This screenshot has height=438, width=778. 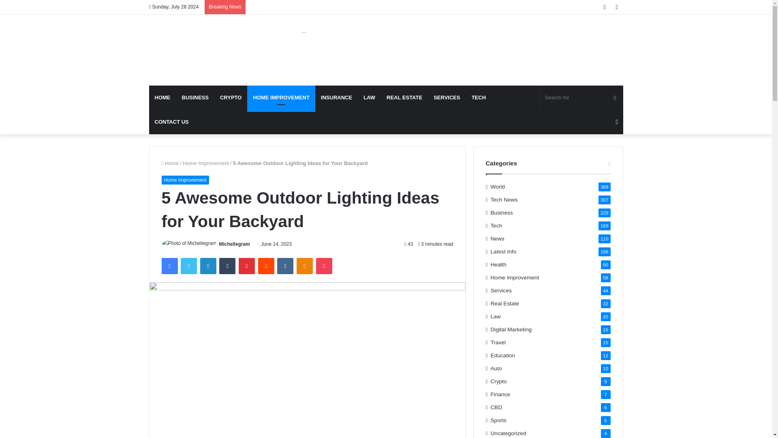 I want to click on Home, so click(x=170, y=163).